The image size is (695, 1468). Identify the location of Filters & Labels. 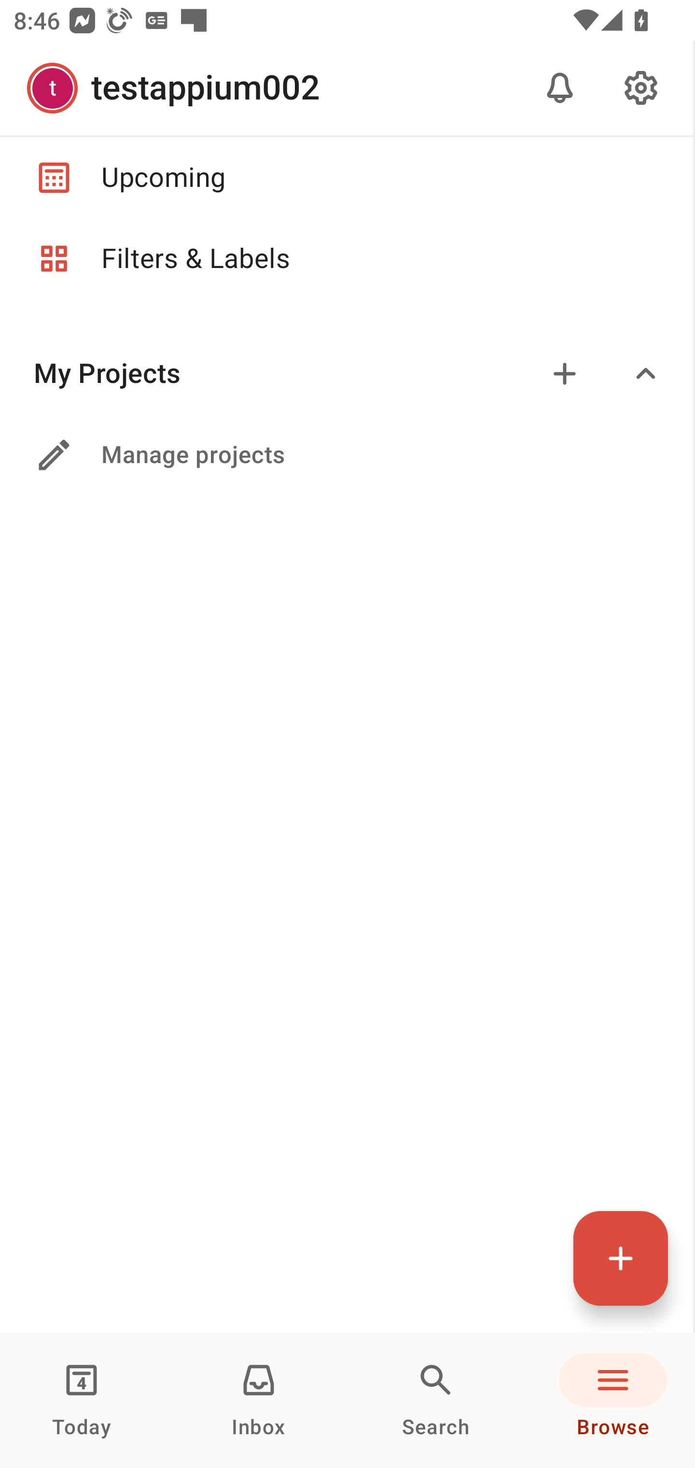
(347, 259).